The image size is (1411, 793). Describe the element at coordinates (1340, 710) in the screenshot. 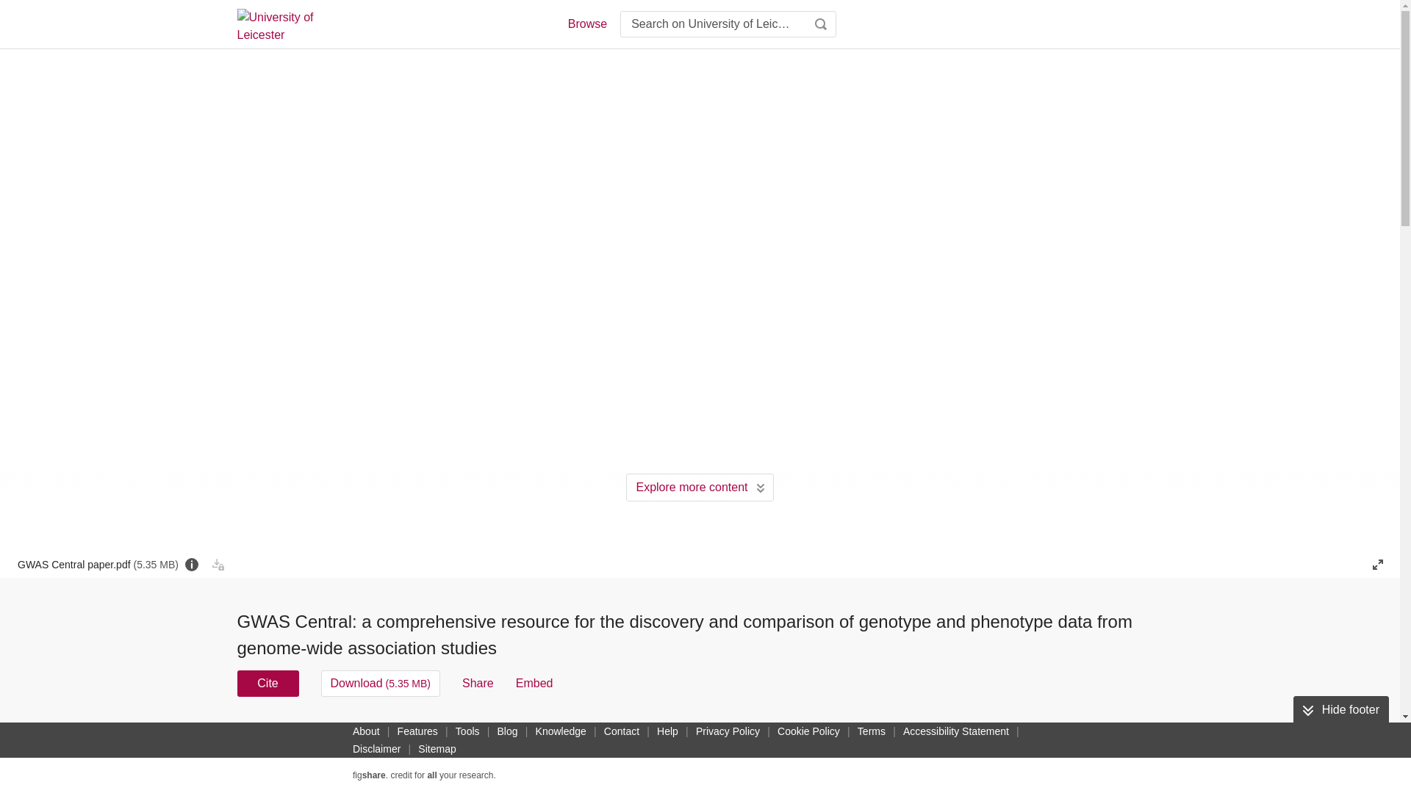

I see `Hide footer` at that location.